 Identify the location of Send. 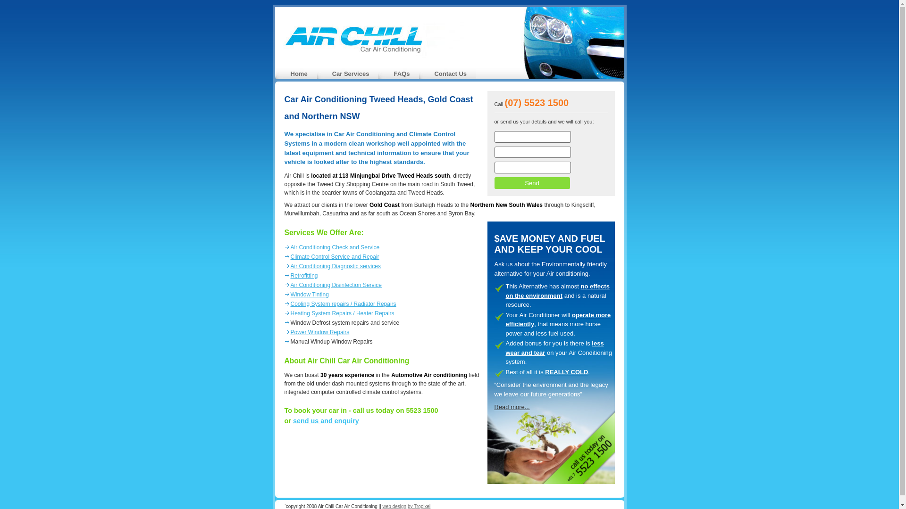
(532, 183).